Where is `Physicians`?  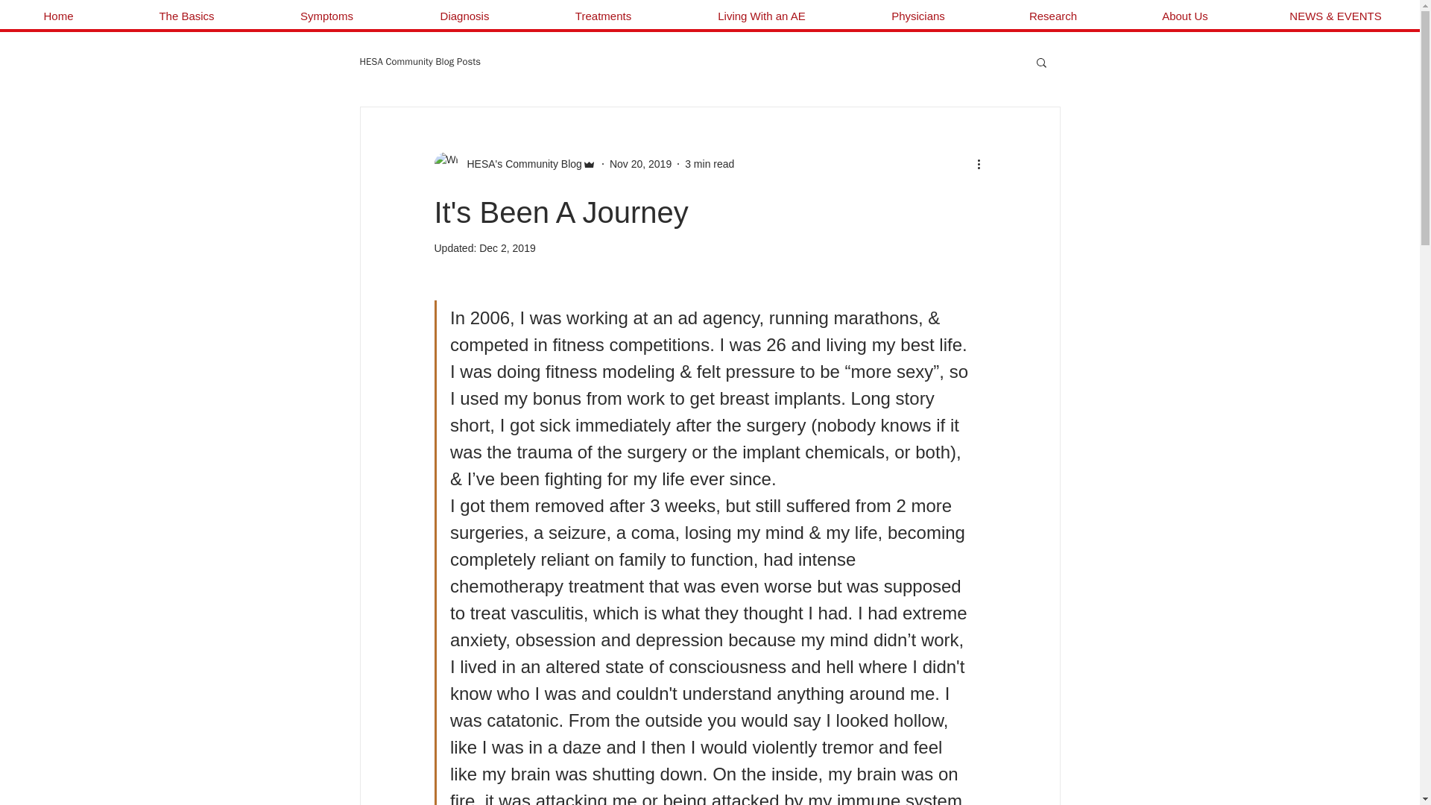 Physicians is located at coordinates (917, 16).